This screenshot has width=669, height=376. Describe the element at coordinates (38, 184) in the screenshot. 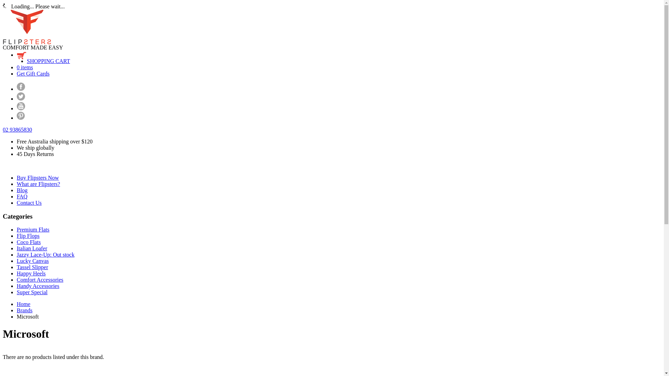

I see `What are Flipsters?` at that location.